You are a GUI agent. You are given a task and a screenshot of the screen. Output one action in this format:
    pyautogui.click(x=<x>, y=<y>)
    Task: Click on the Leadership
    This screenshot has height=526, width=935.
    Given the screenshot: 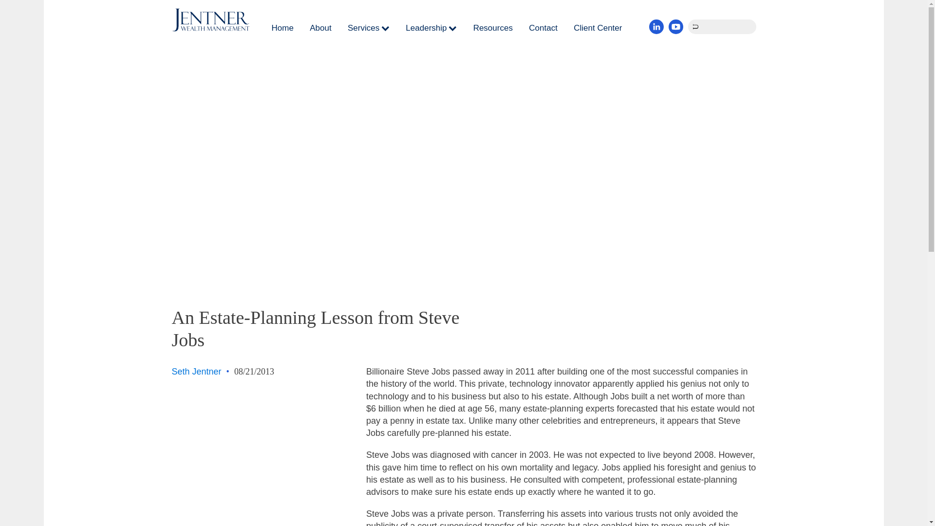 What is the action you would take?
    pyautogui.click(x=431, y=28)
    